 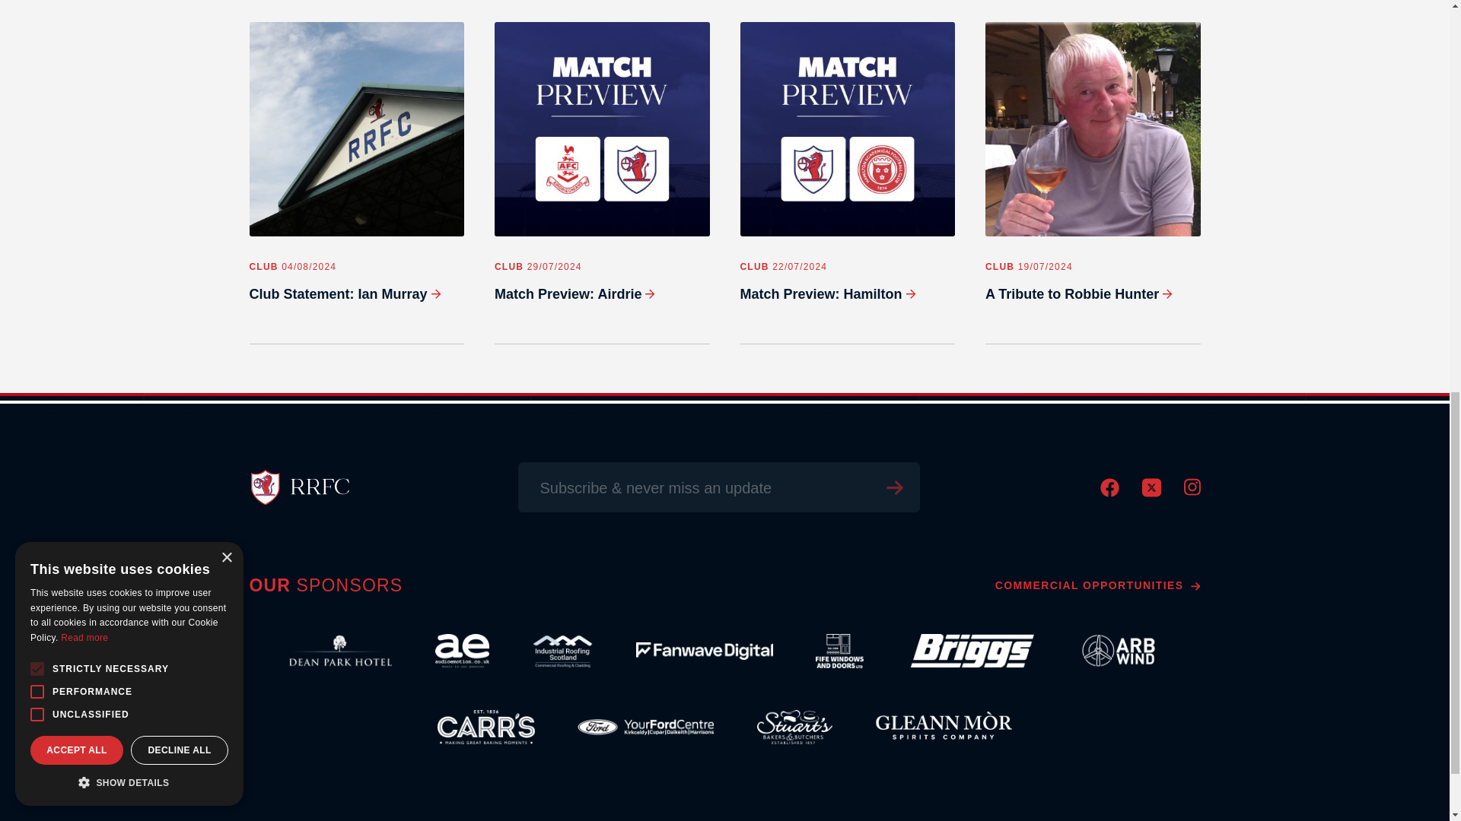 What do you see at coordinates (1151, 493) in the screenshot?
I see `Find us on X` at bounding box center [1151, 493].